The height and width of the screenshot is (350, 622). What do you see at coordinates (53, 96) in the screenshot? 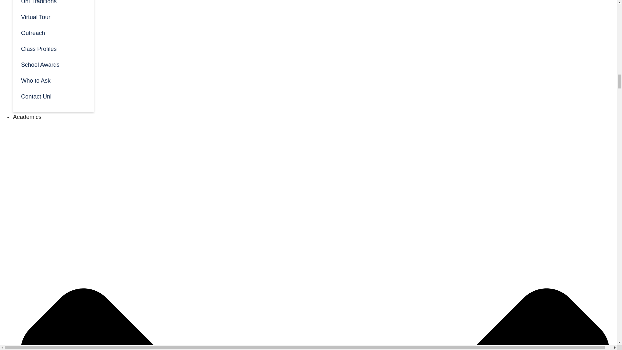
I see `Contact Uni` at bounding box center [53, 96].